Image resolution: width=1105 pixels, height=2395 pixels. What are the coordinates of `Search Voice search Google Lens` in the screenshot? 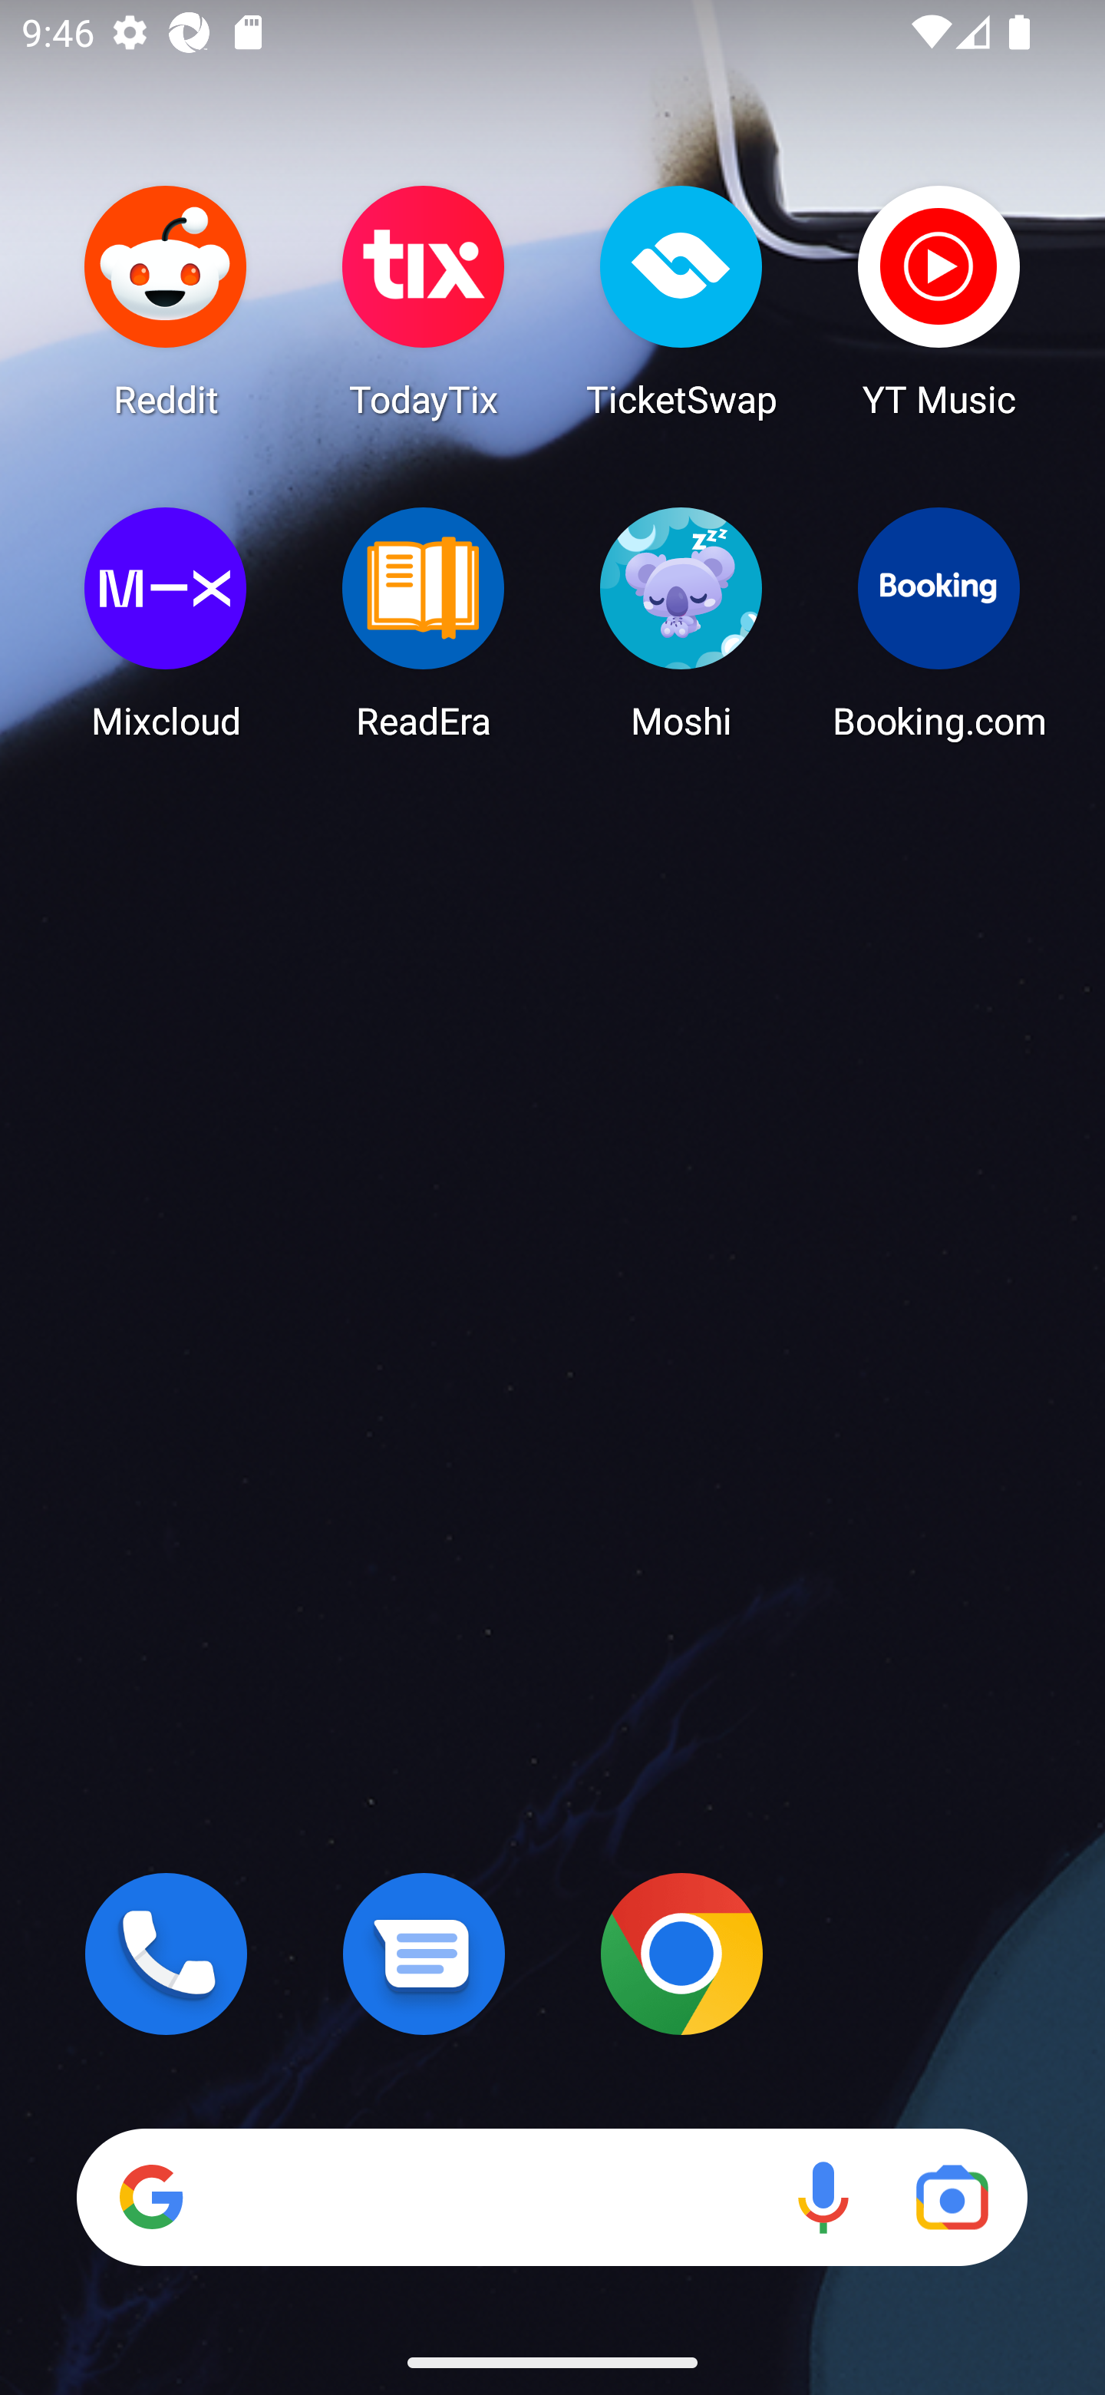 It's located at (552, 2197).